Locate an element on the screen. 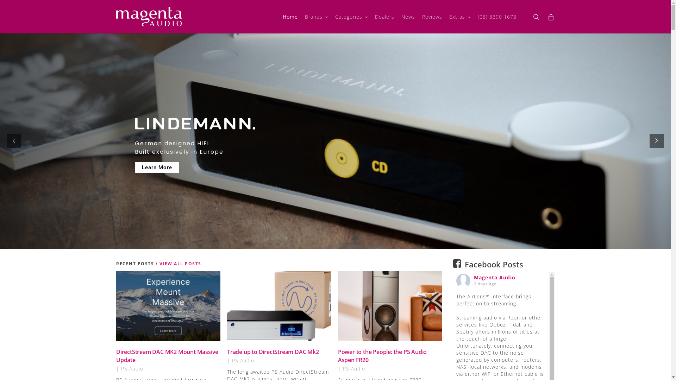  Dealers is located at coordinates (384, 17).